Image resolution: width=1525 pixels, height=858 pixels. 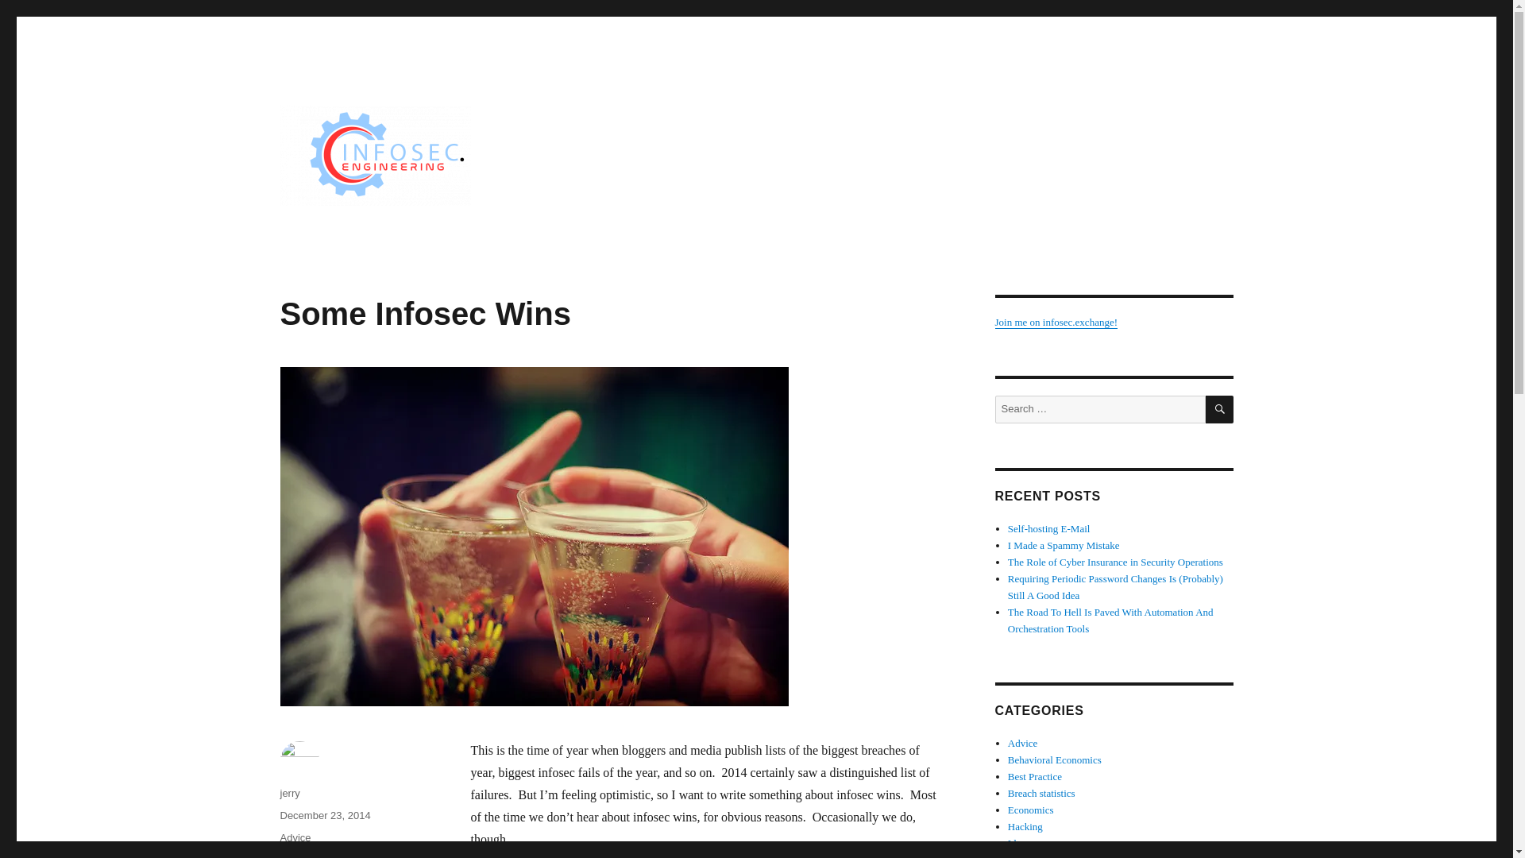 What do you see at coordinates (1031, 810) in the screenshot?
I see `Economics` at bounding box center [1031, 810].